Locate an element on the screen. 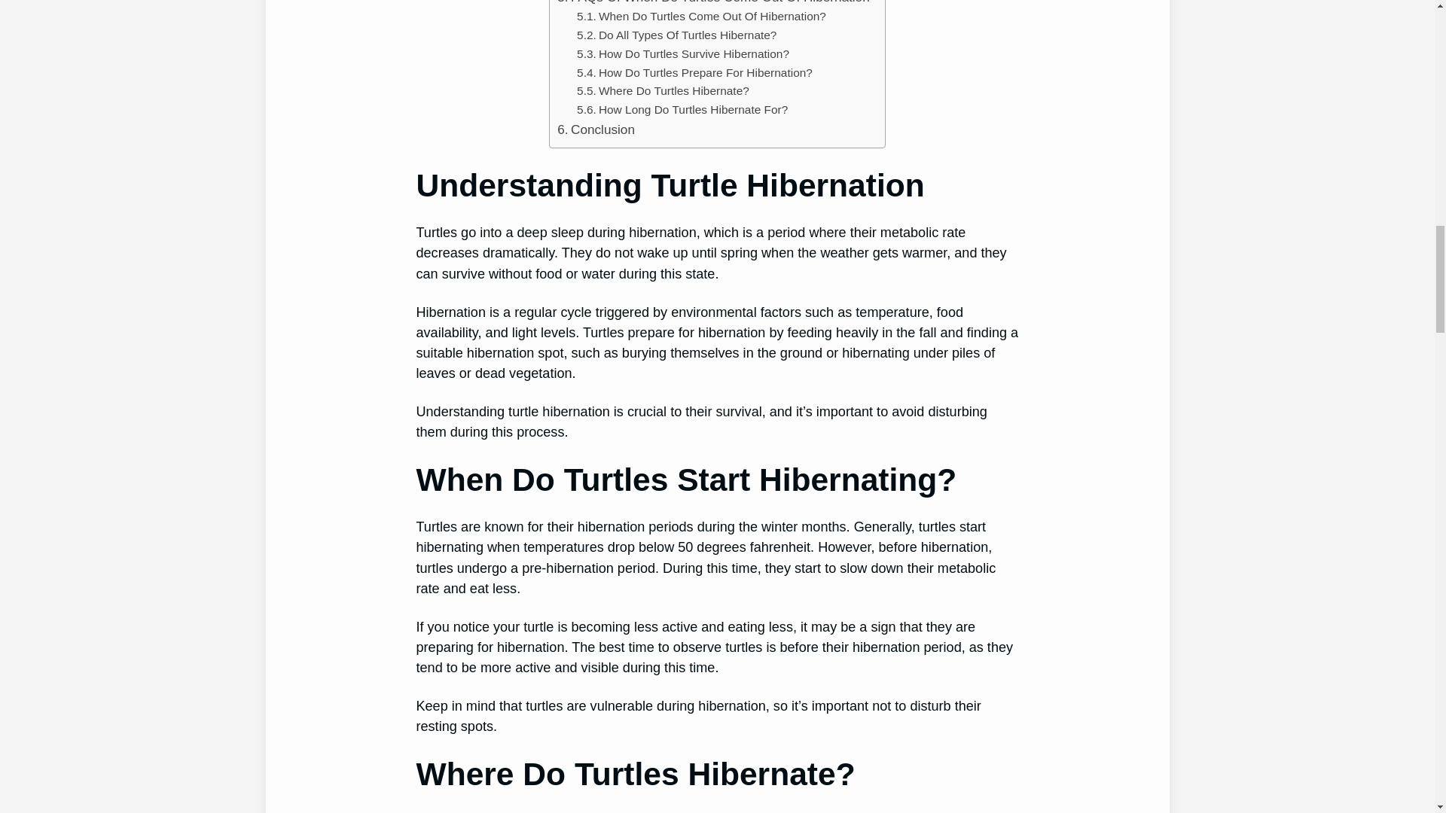  Do All Types Of Turtles Hibernate? is located at coordinates (676, 35).